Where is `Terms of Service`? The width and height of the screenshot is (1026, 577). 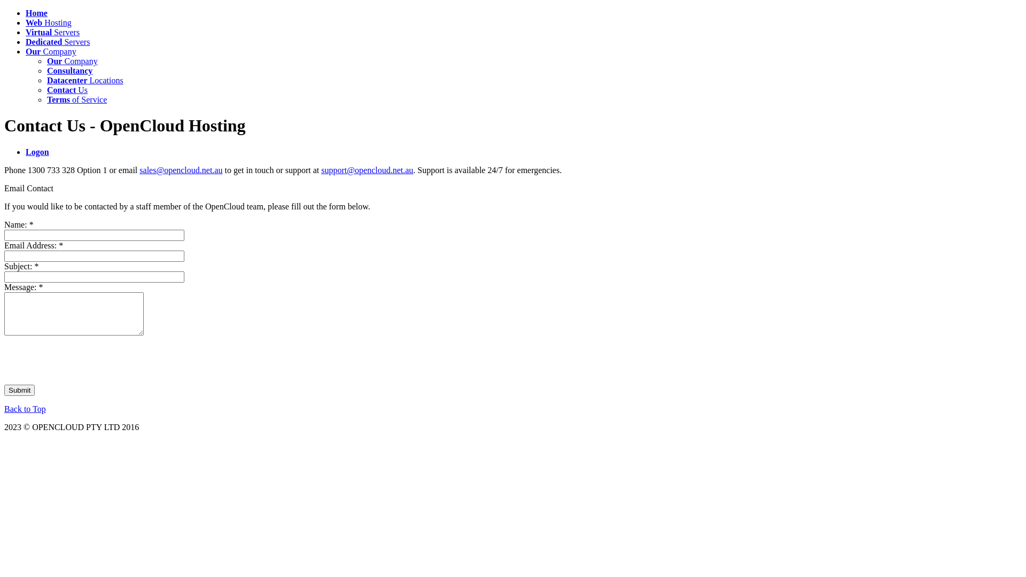
Terms of Service is located at coordinates (77, 99).